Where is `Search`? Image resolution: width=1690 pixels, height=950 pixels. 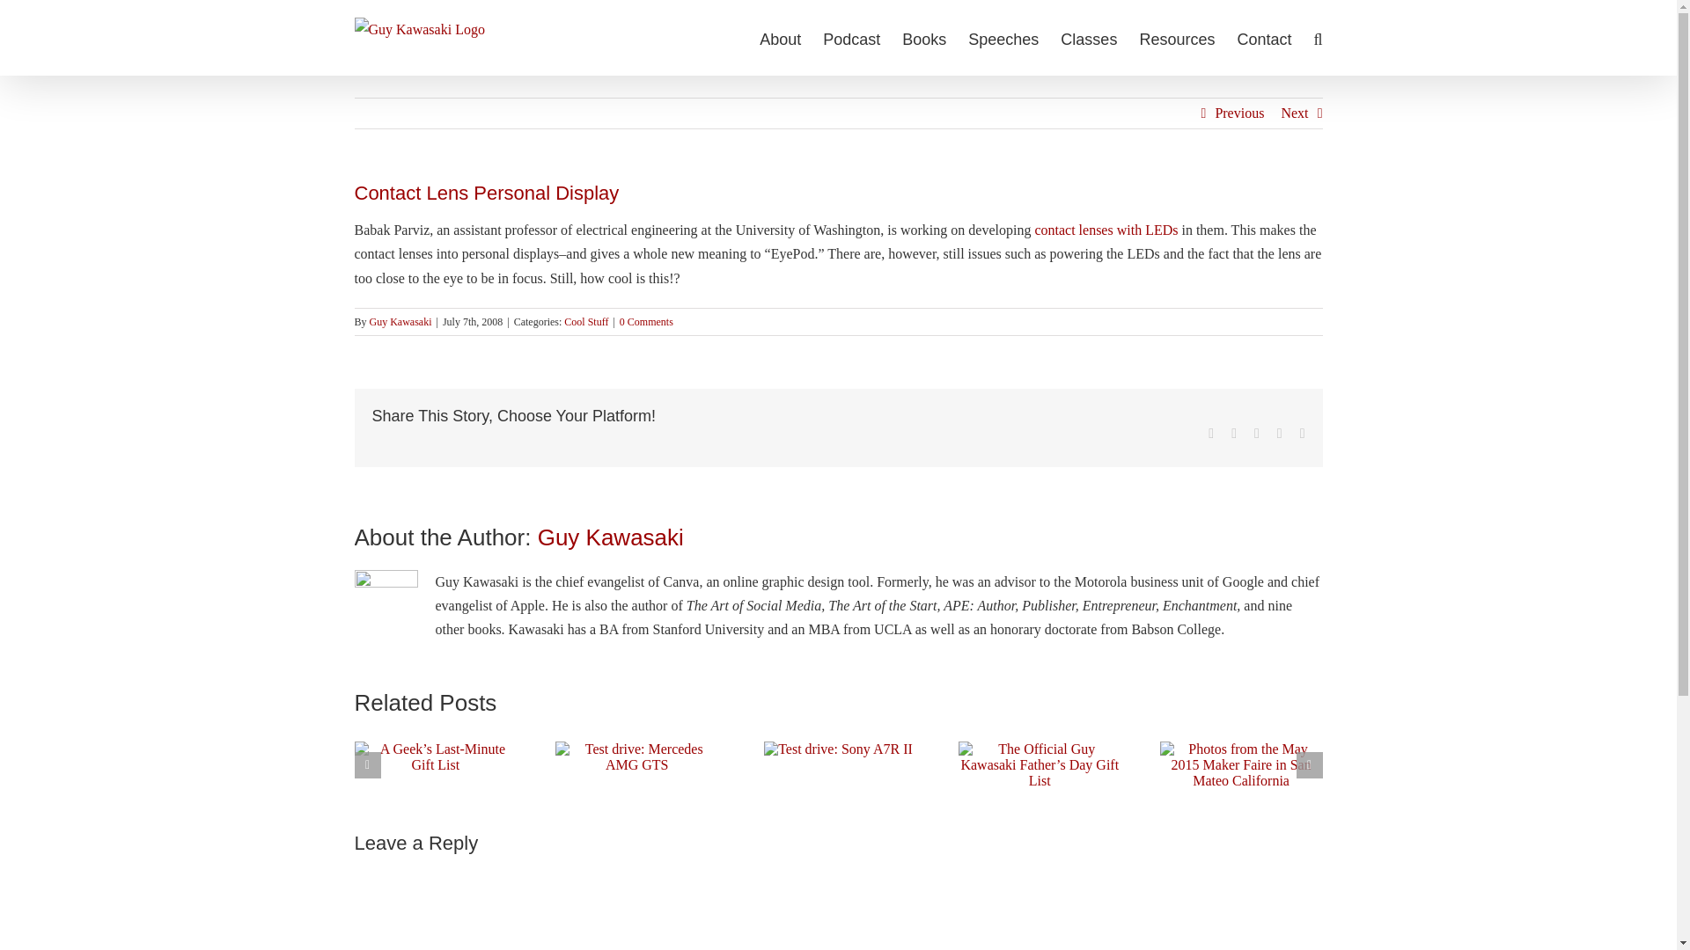 Search is located at coordinates (1317, 38).